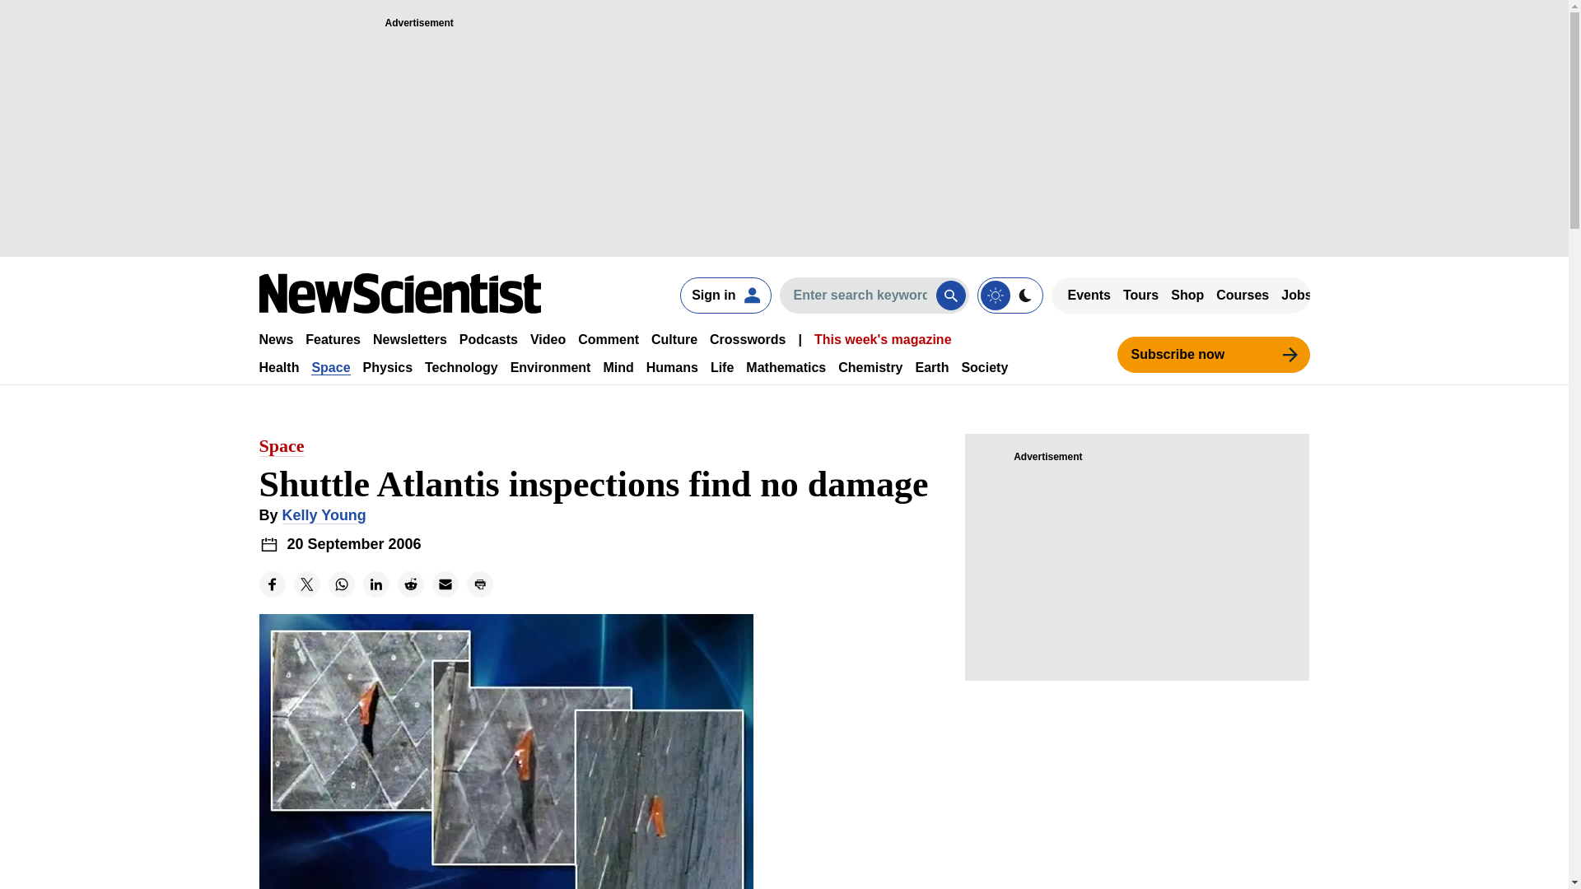 The width and height of the screenshot is (1581, 889). Describe the element at coordinates (268, 544) in the screenshot. I see `Calendar icon` at that location.